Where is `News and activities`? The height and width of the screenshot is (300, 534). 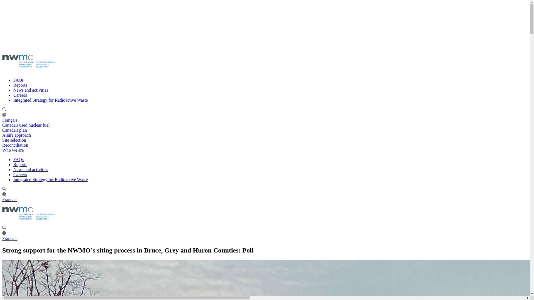
News and activities is located at coordinates (31, 90).